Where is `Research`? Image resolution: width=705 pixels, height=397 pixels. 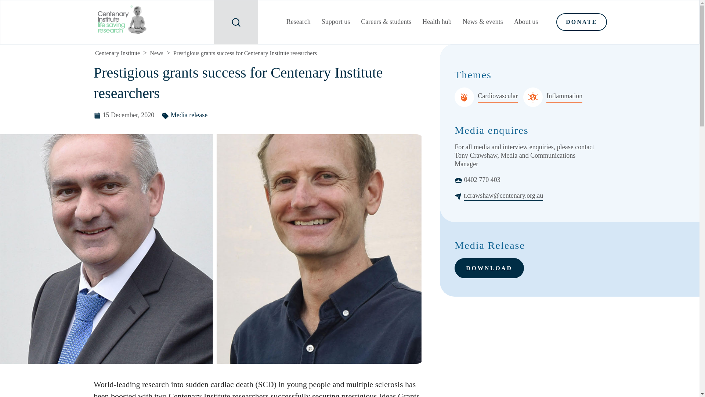
Research is located at coordinates (298, 23).